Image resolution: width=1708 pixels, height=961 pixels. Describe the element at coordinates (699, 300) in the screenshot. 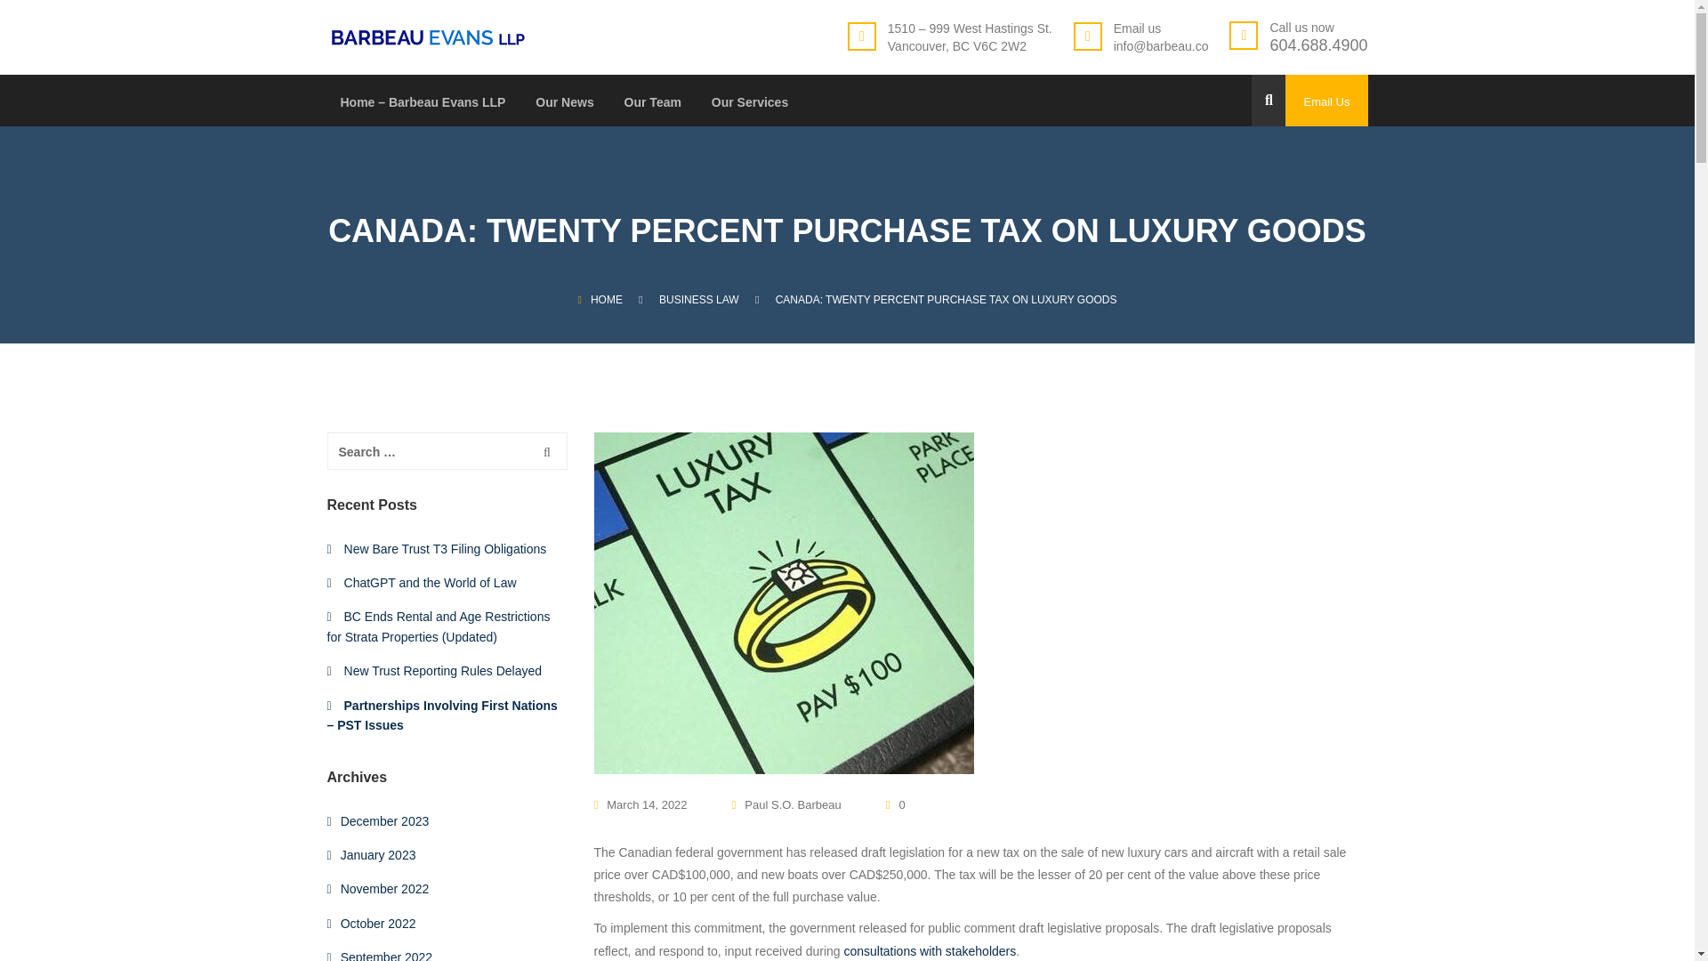

I see `BUSINESS LAW` at that location.